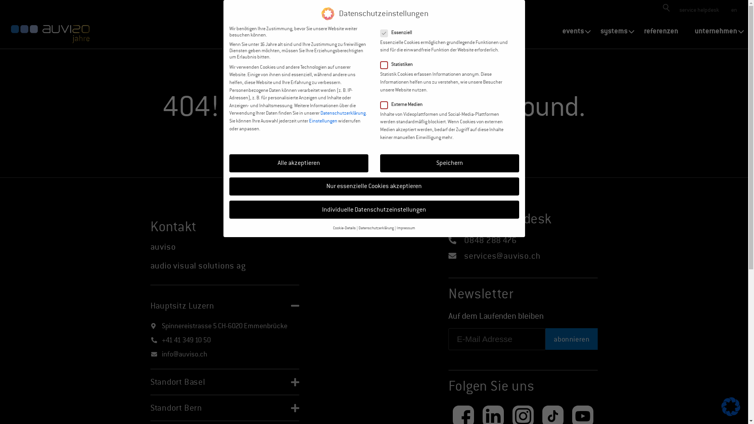 Image resolution: width=754 pixels, height=424 pixels. I want to click on Individuelle Datenschutzeinstellungen, so click(374, 210).